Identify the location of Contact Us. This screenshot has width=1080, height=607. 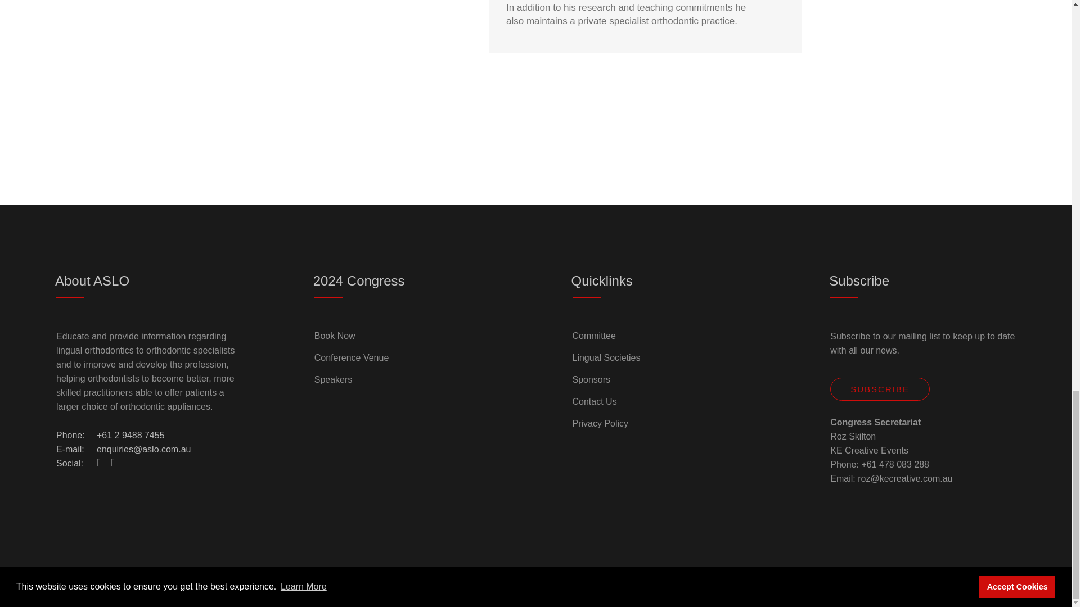
(594, 401).